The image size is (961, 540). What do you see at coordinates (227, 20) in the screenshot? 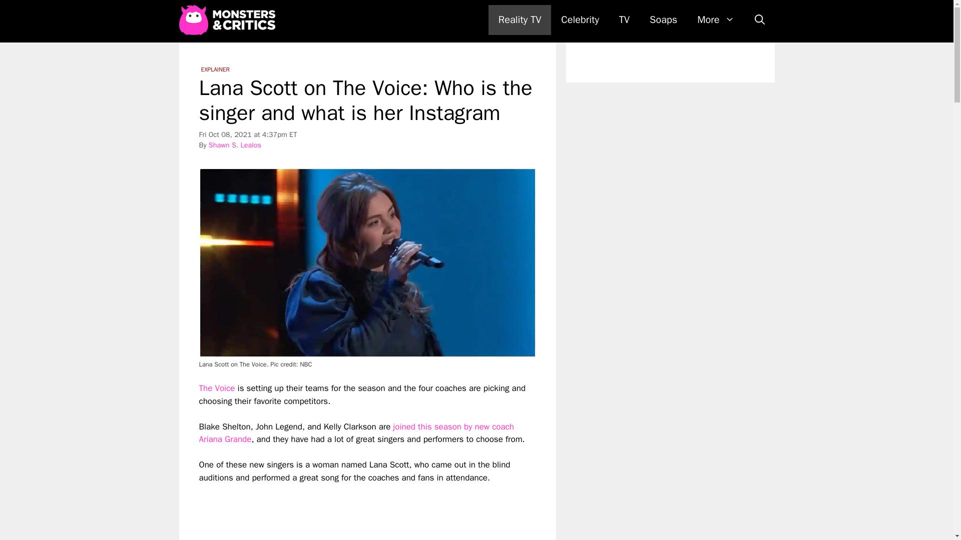
I see `Monsters and Critics` at bounding box center [227, 20].